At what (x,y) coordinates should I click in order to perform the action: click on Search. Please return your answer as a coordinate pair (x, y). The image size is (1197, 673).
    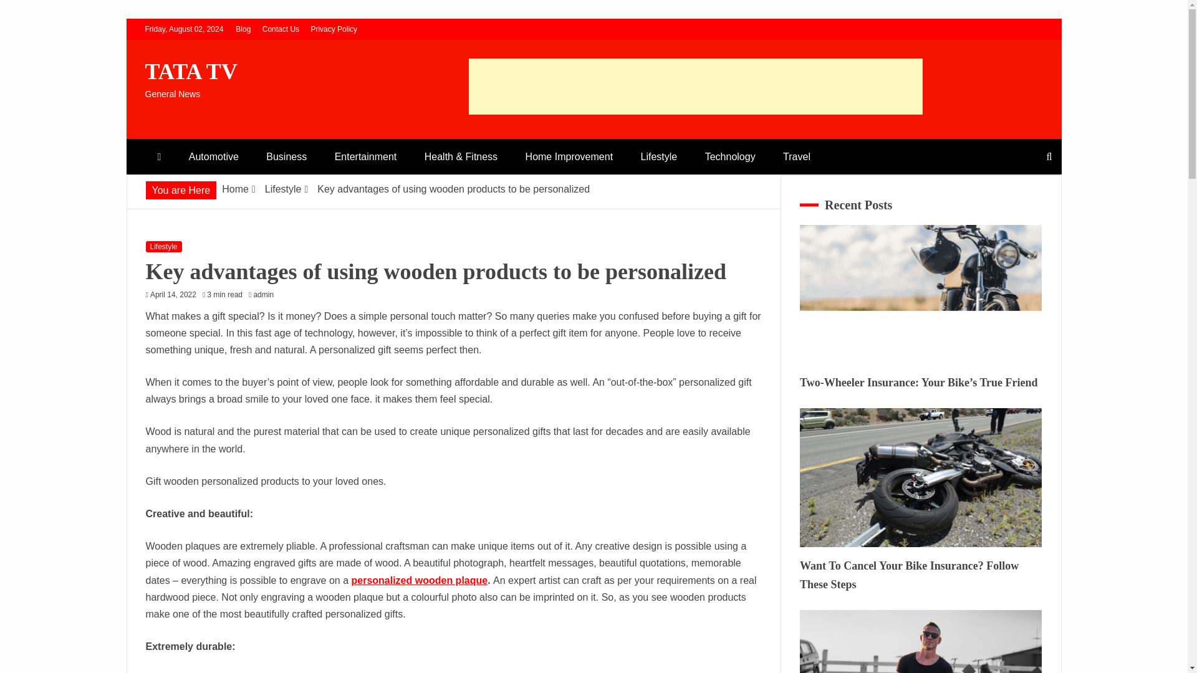
    Looking at the image, I should click on (26, 11).